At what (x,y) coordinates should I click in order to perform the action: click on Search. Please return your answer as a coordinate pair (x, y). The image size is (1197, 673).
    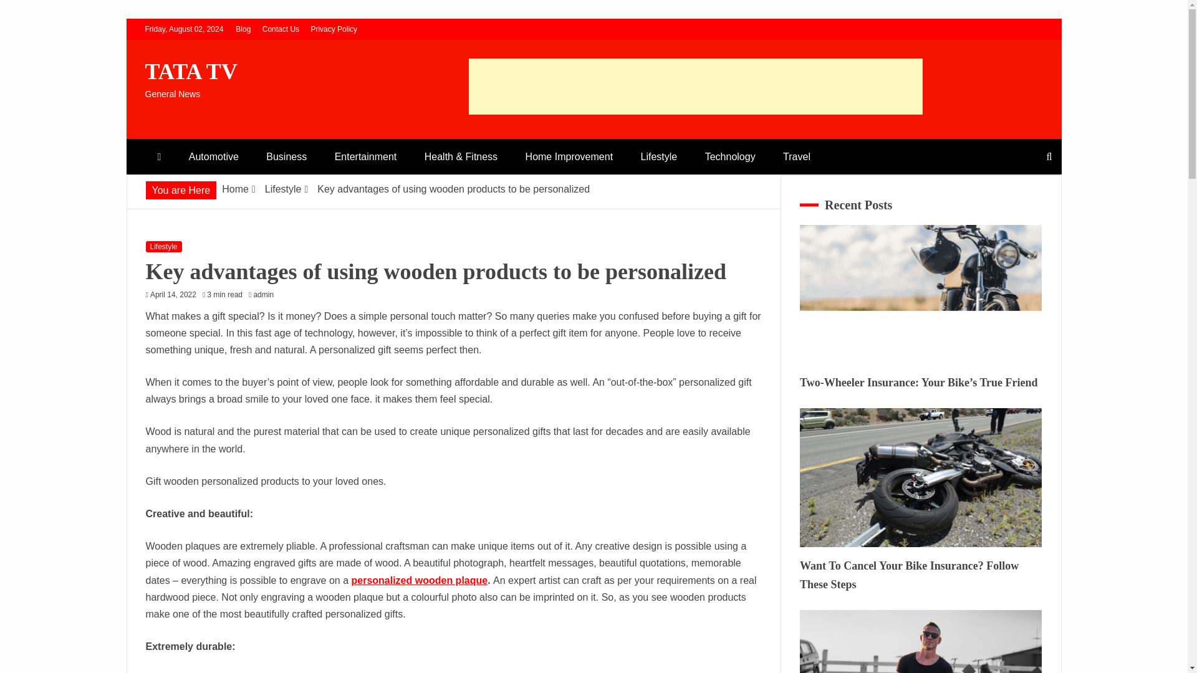
    Looking at the image, I should click on (26, 11).